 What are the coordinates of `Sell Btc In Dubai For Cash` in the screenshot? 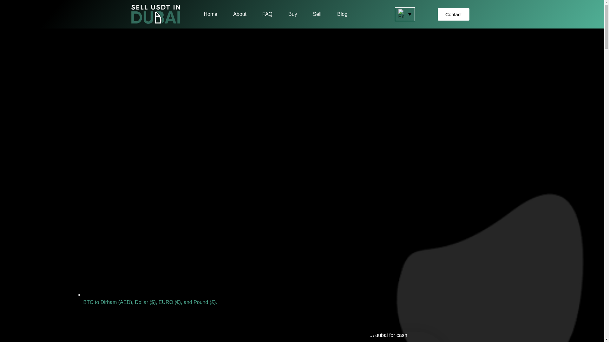 It's located at (377, 337).